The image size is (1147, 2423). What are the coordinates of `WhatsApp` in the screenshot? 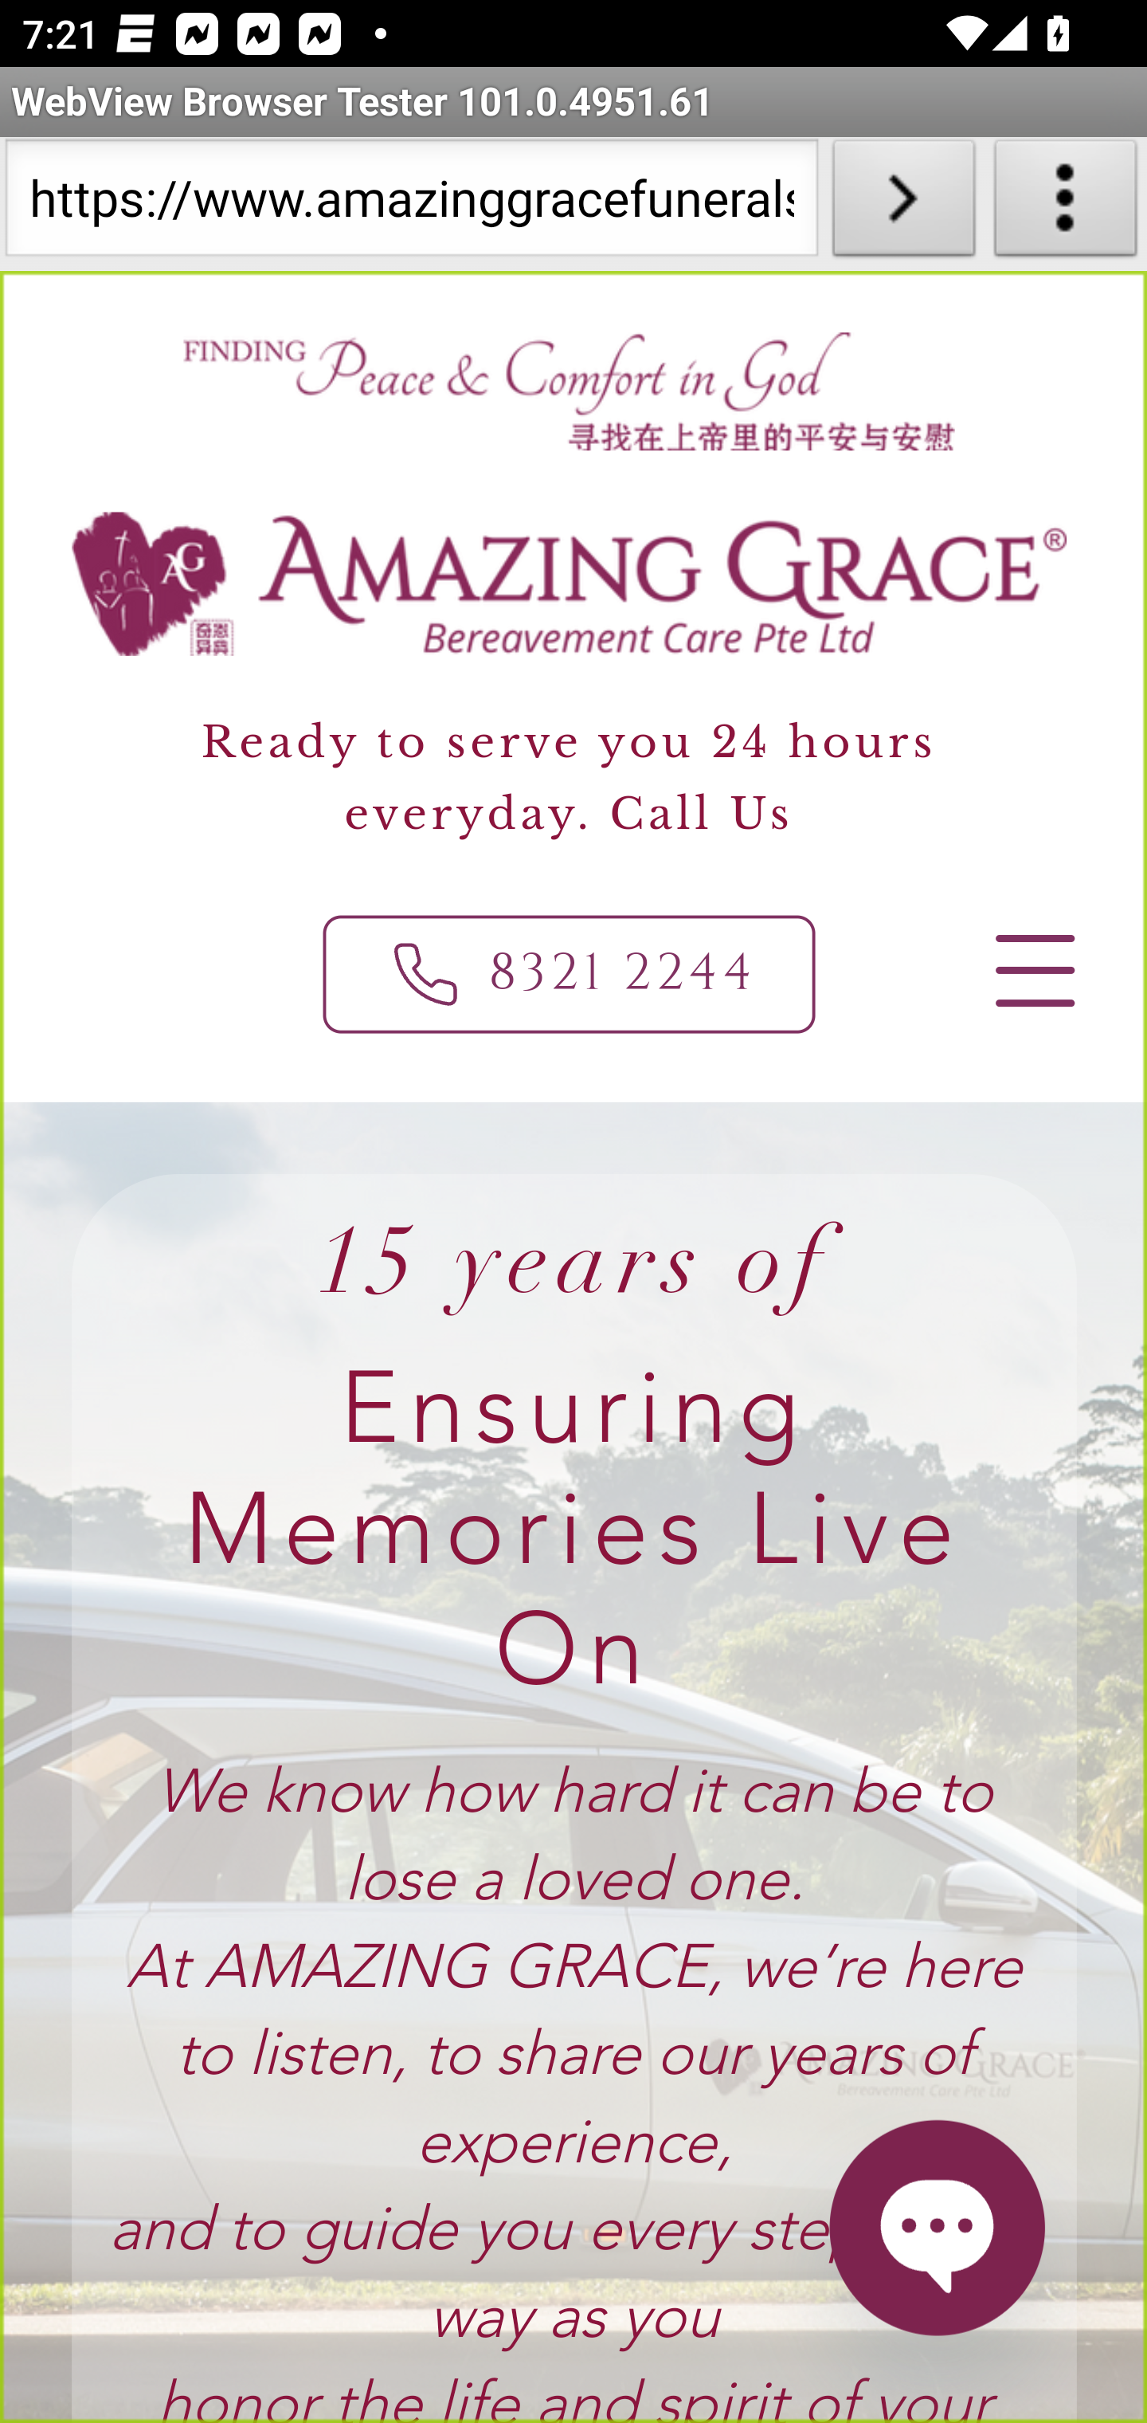 It's located at (935, 2226).